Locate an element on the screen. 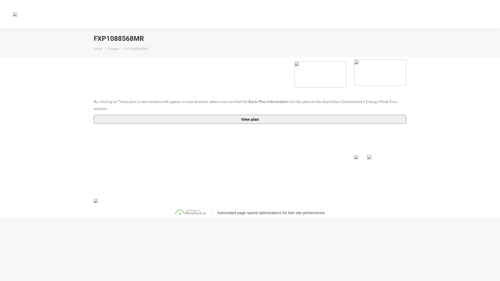  Emergencies and Outage is located at coordinates (309, 176).